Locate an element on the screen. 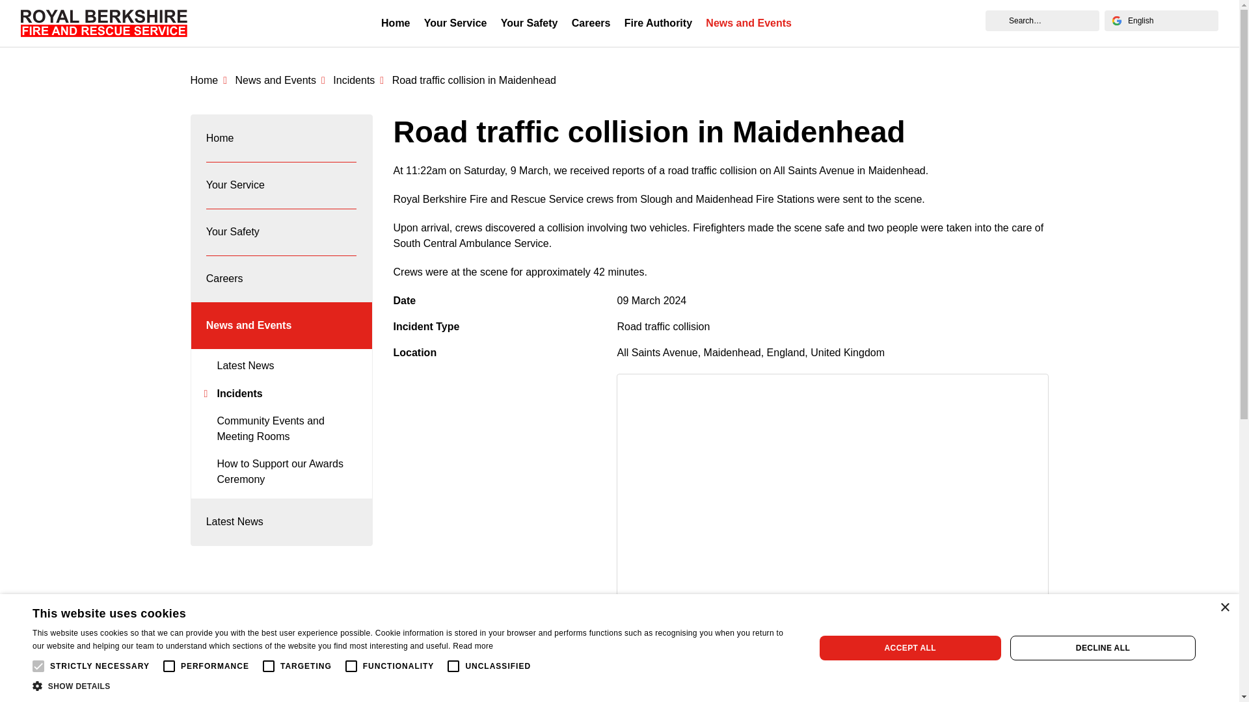  Incidents is located at coordinates (360, 79).